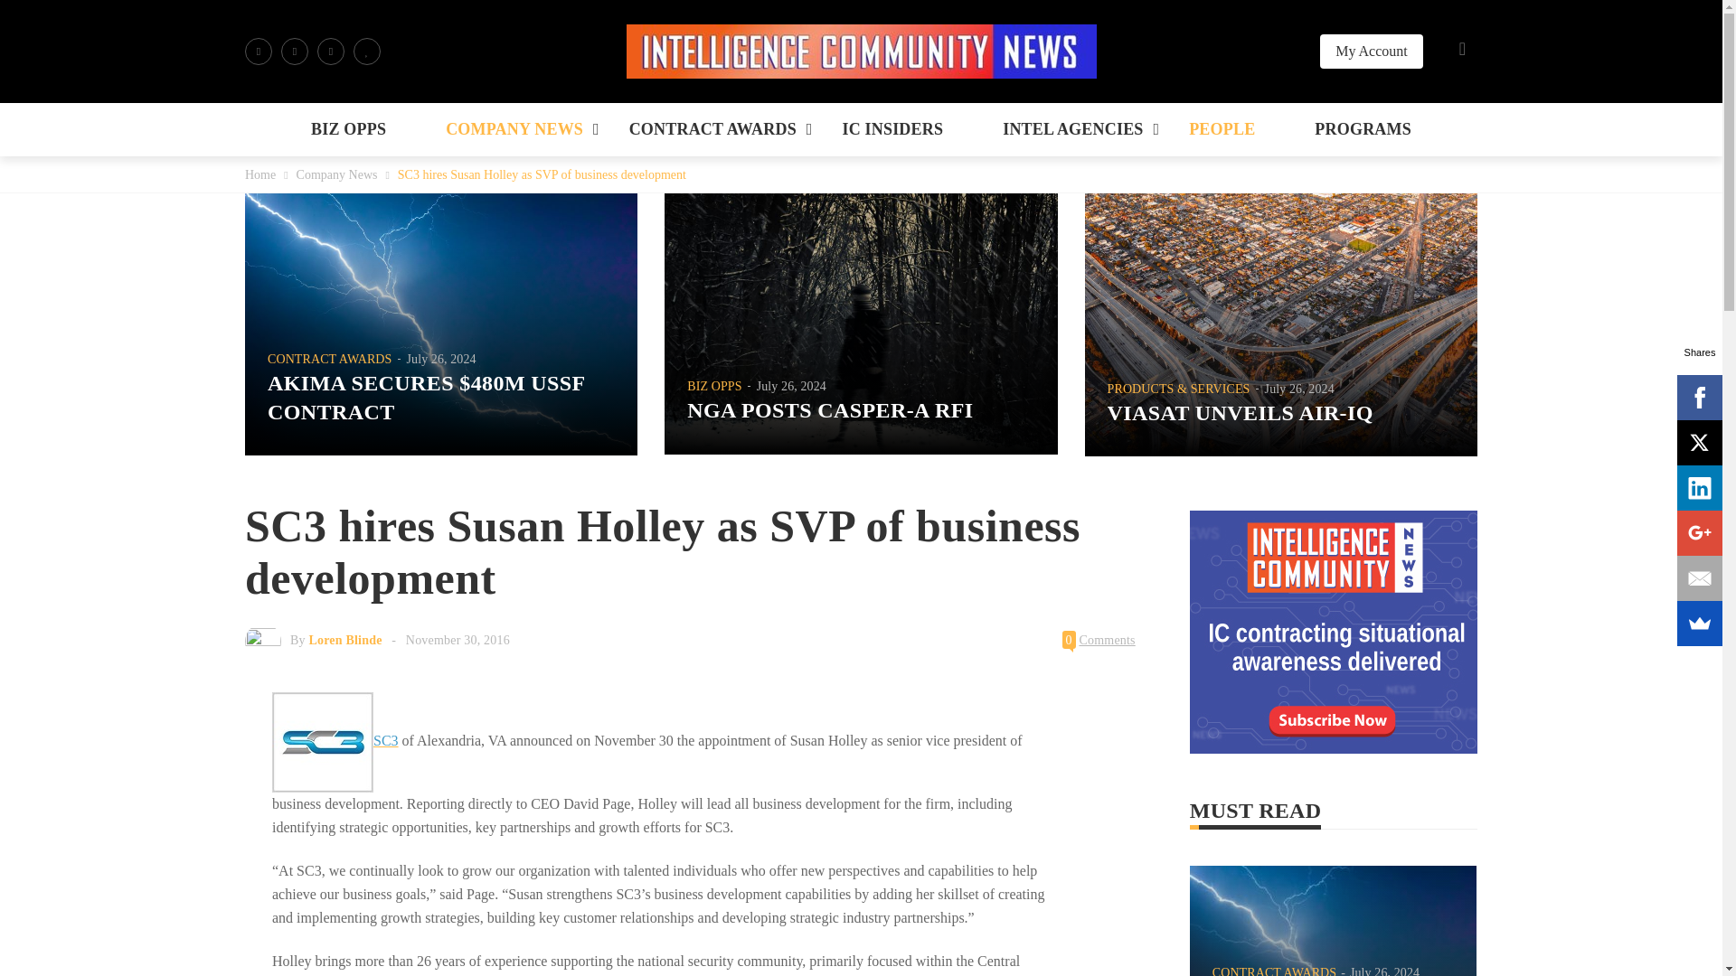 This screenshot has height=976, width=1736. Describe the element at coordinates (1072, 129) in the screenshot. I see `INTEL AGENCIES` at that location.